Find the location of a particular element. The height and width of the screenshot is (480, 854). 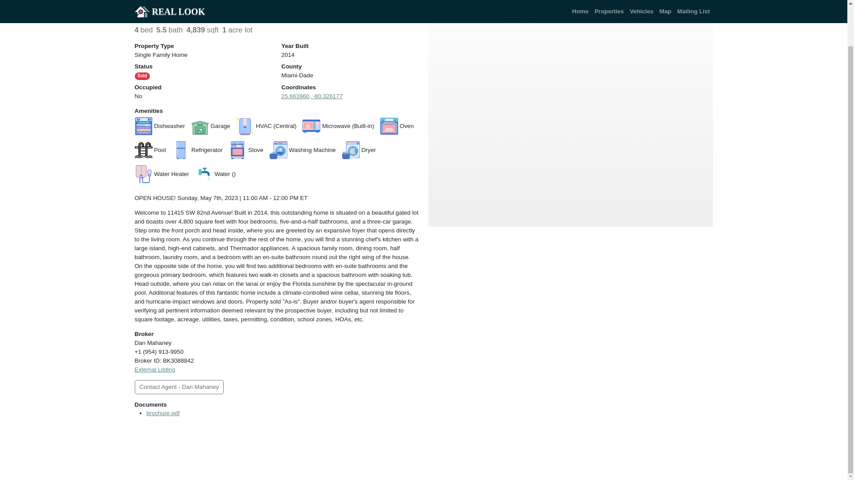

brochure.pdf is located at coordinates (163, 413).